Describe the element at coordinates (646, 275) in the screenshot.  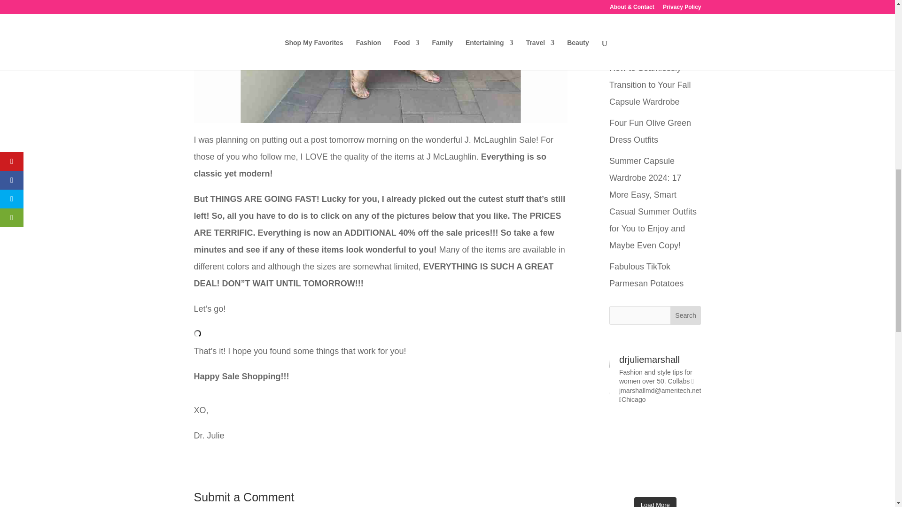
I see `Fabulous TikTok Parmesan Potatoes` at that location.